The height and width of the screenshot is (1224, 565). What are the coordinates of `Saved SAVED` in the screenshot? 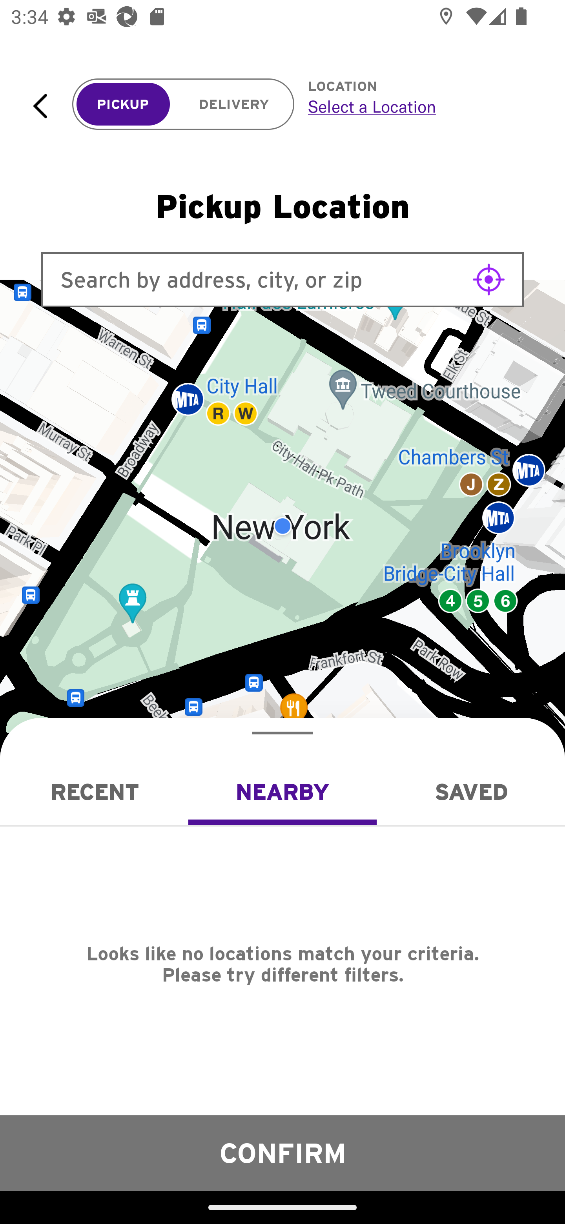 It's located at (471, 792).